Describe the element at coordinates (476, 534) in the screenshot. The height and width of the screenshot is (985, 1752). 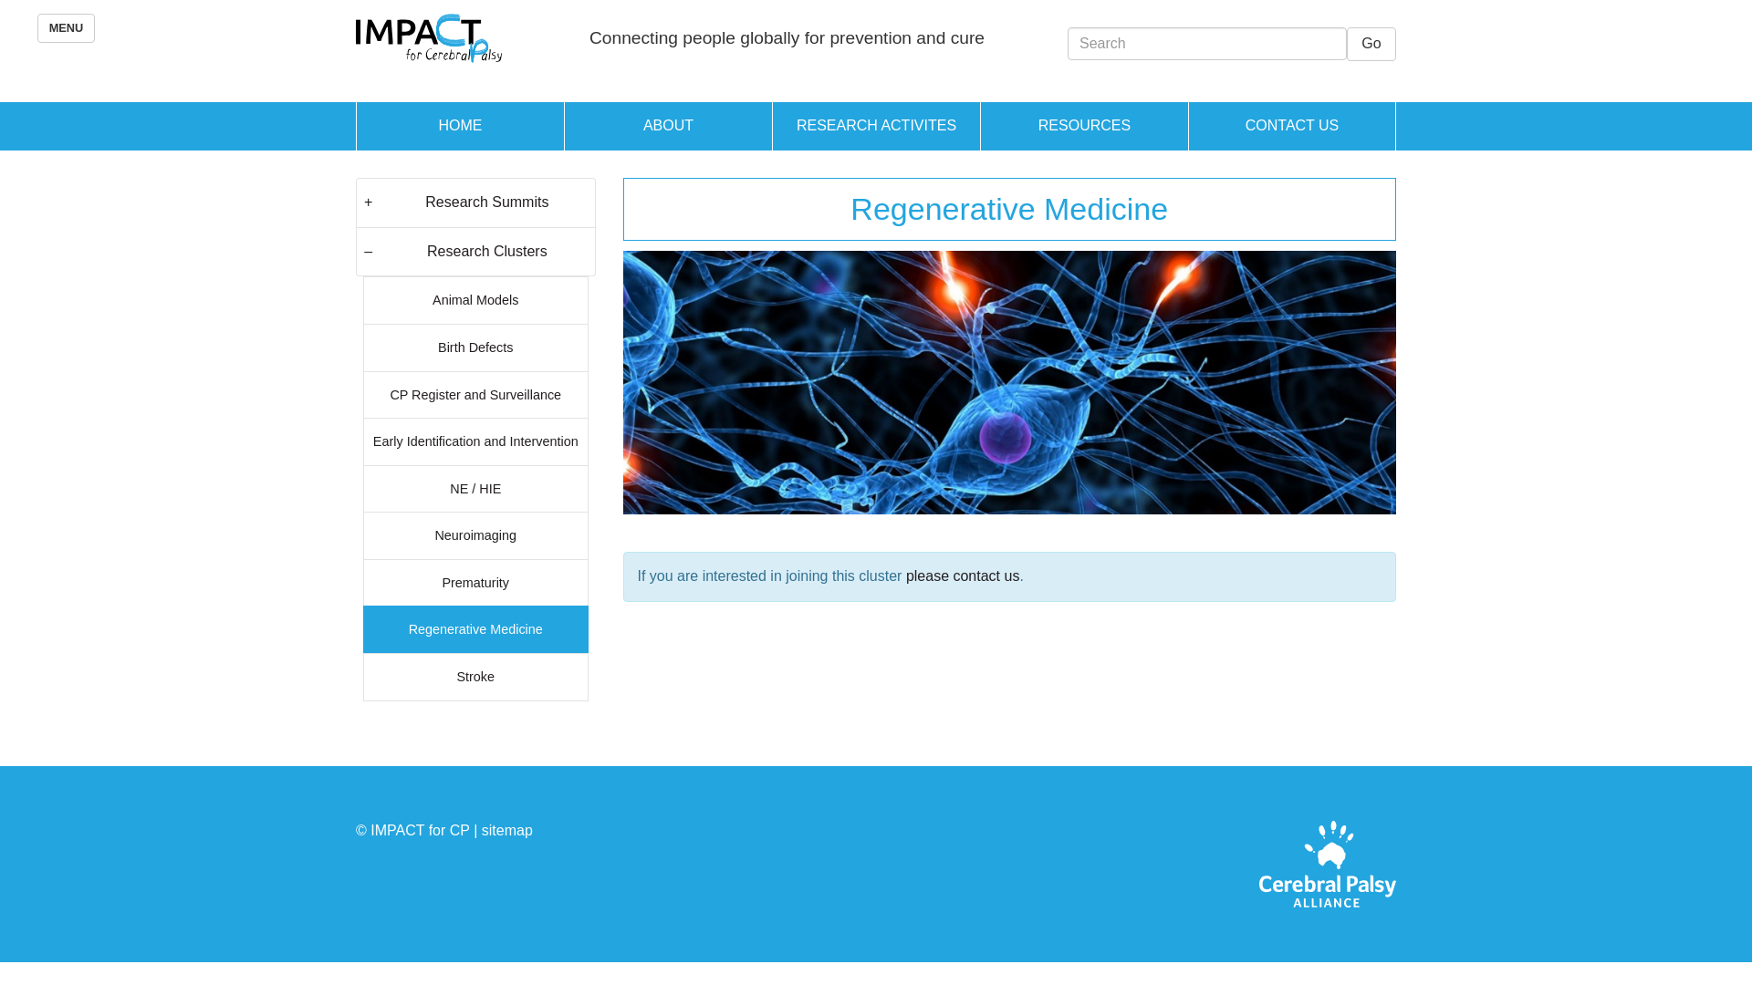
I see `Neuroimaging` at that location.